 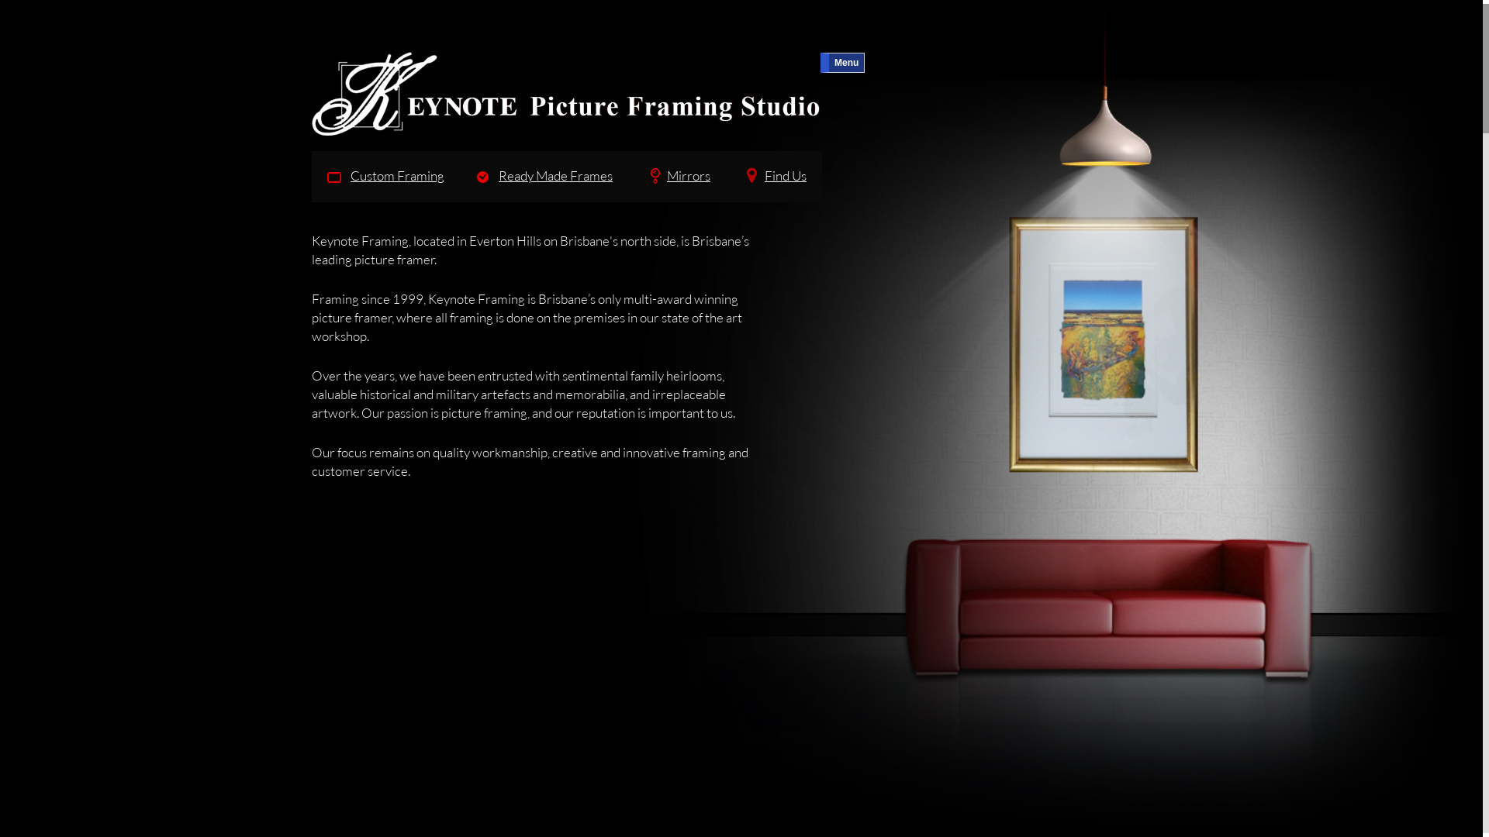 I want to click on Mirrors, so click(x=677, y=177).